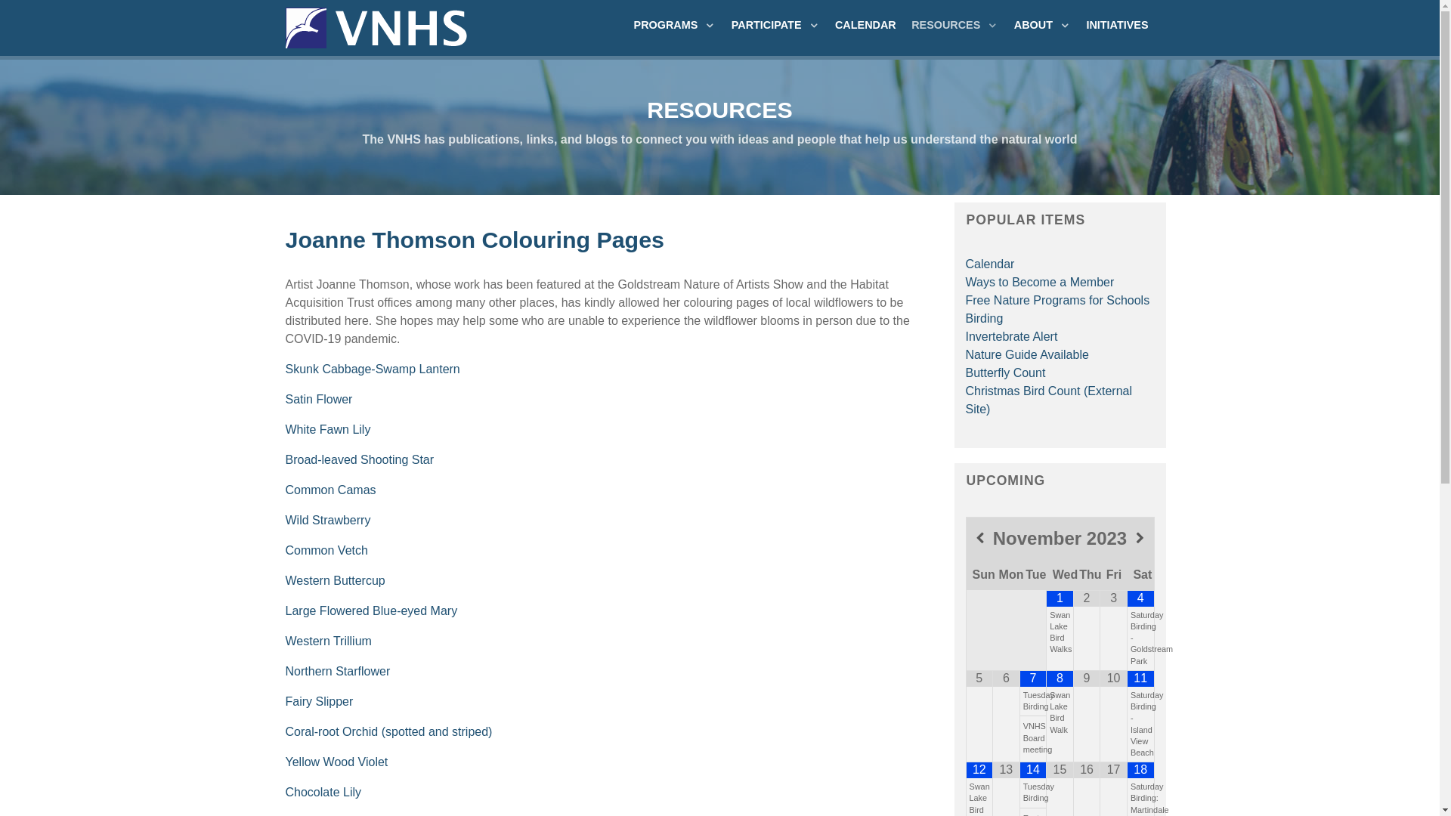 This screenshot has height=816, width=1451. What do you see at coordinates (1058, 301) in the screenshot?
I see `Free Nature Programs for Schools` at bounding box center [1058, 301].